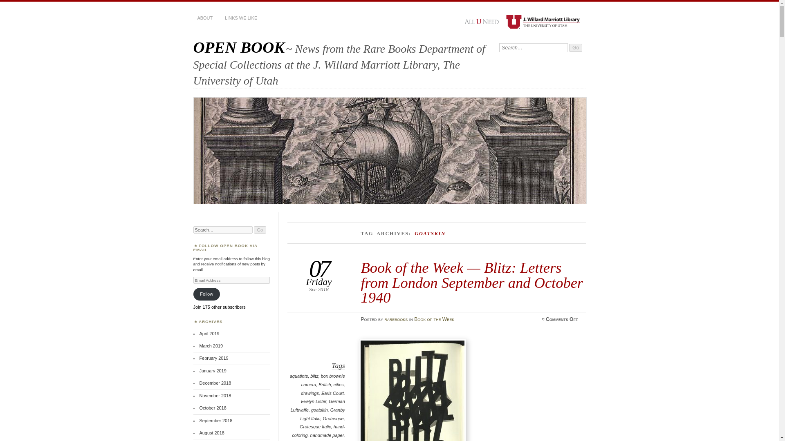  Describe the element at coordinates (318, 405) in the screenshot. I see `German Luftwaffe` at that location.